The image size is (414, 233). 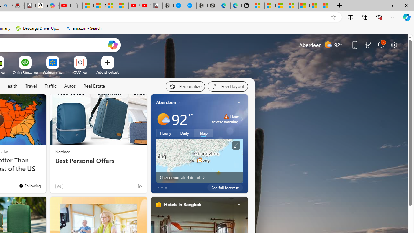 I want to click on Gloom - YouTube, so click(x=134, y=6).